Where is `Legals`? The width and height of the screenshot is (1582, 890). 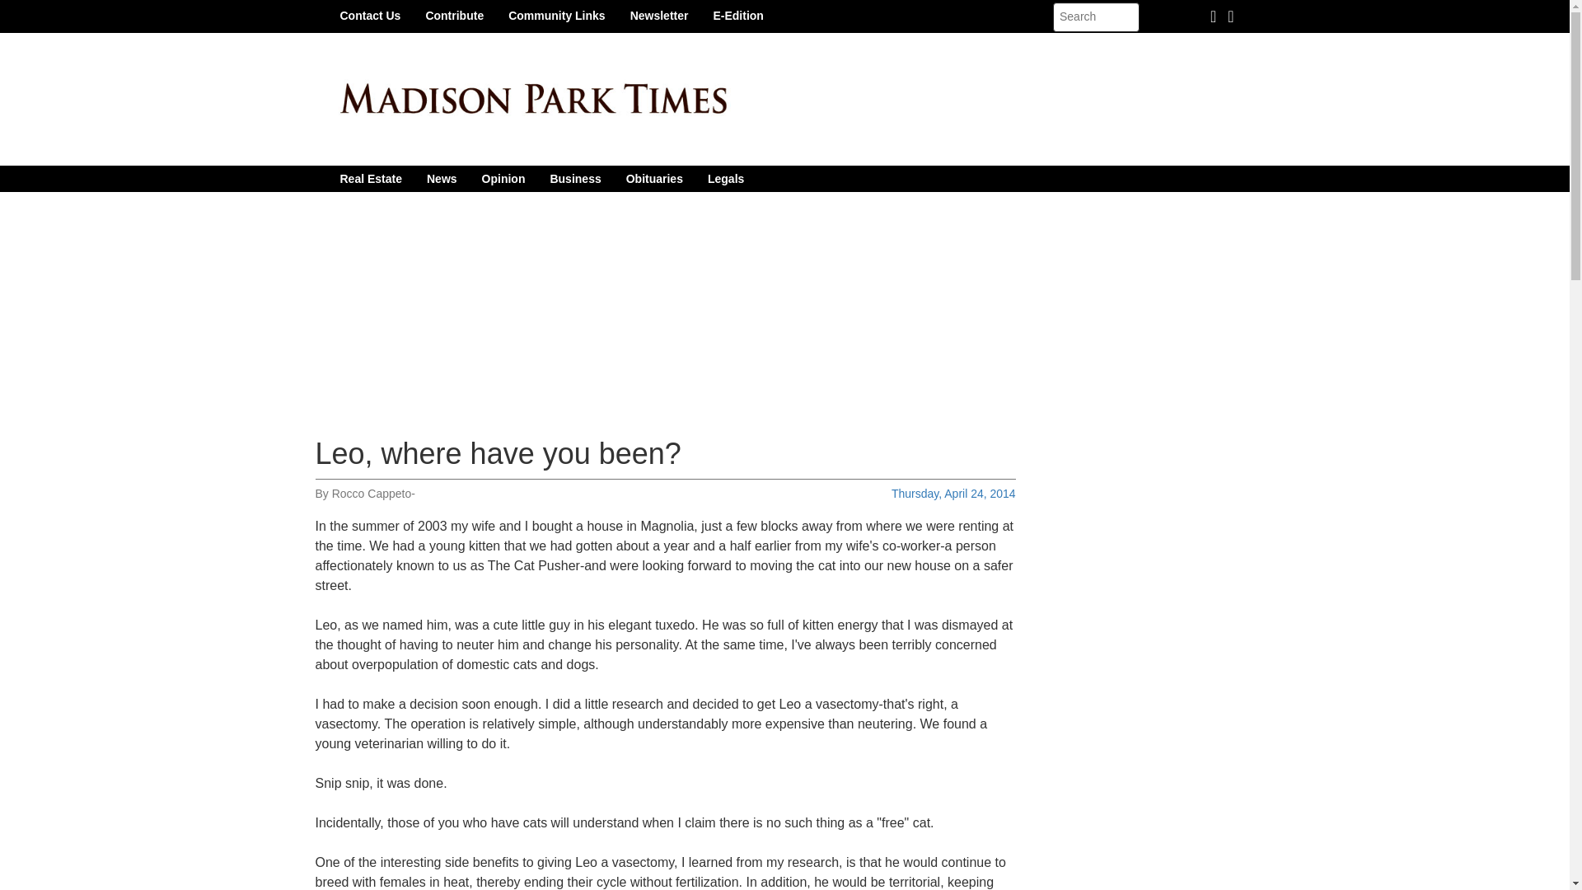
Legals is located at coordinates (725, 178).